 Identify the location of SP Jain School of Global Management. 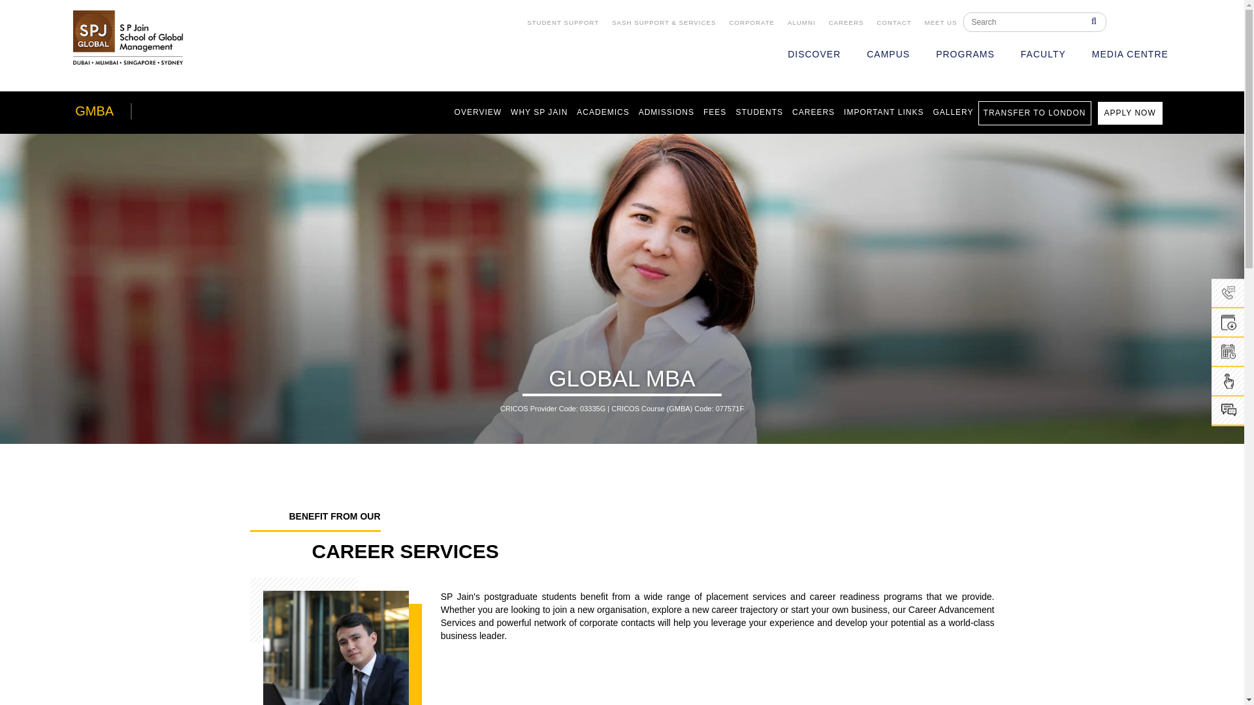
(128, 38).